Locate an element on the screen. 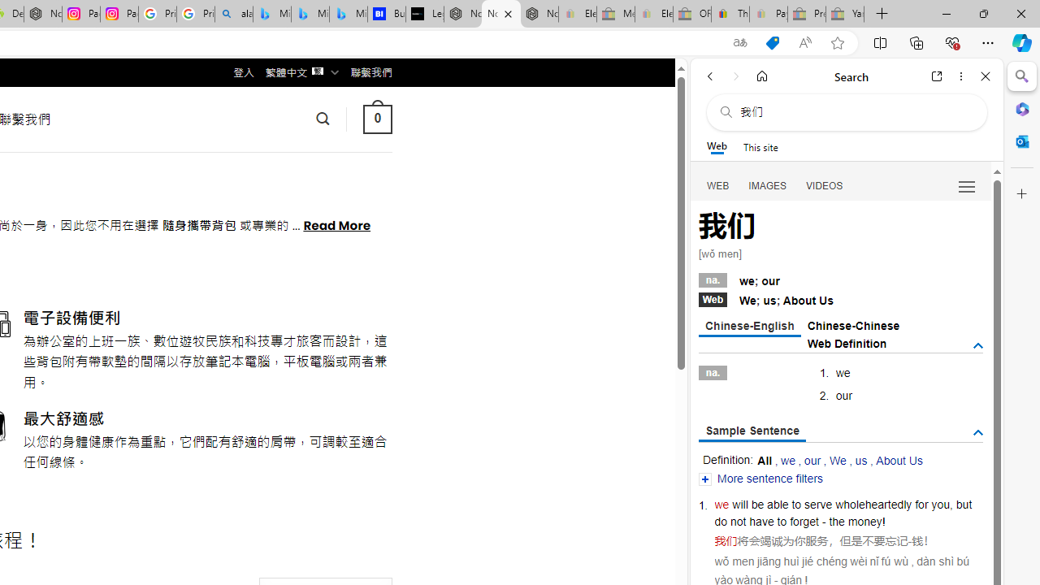  Yard, Garden & Outdoor Living - Sleeping is located at coordinates (845, 15).